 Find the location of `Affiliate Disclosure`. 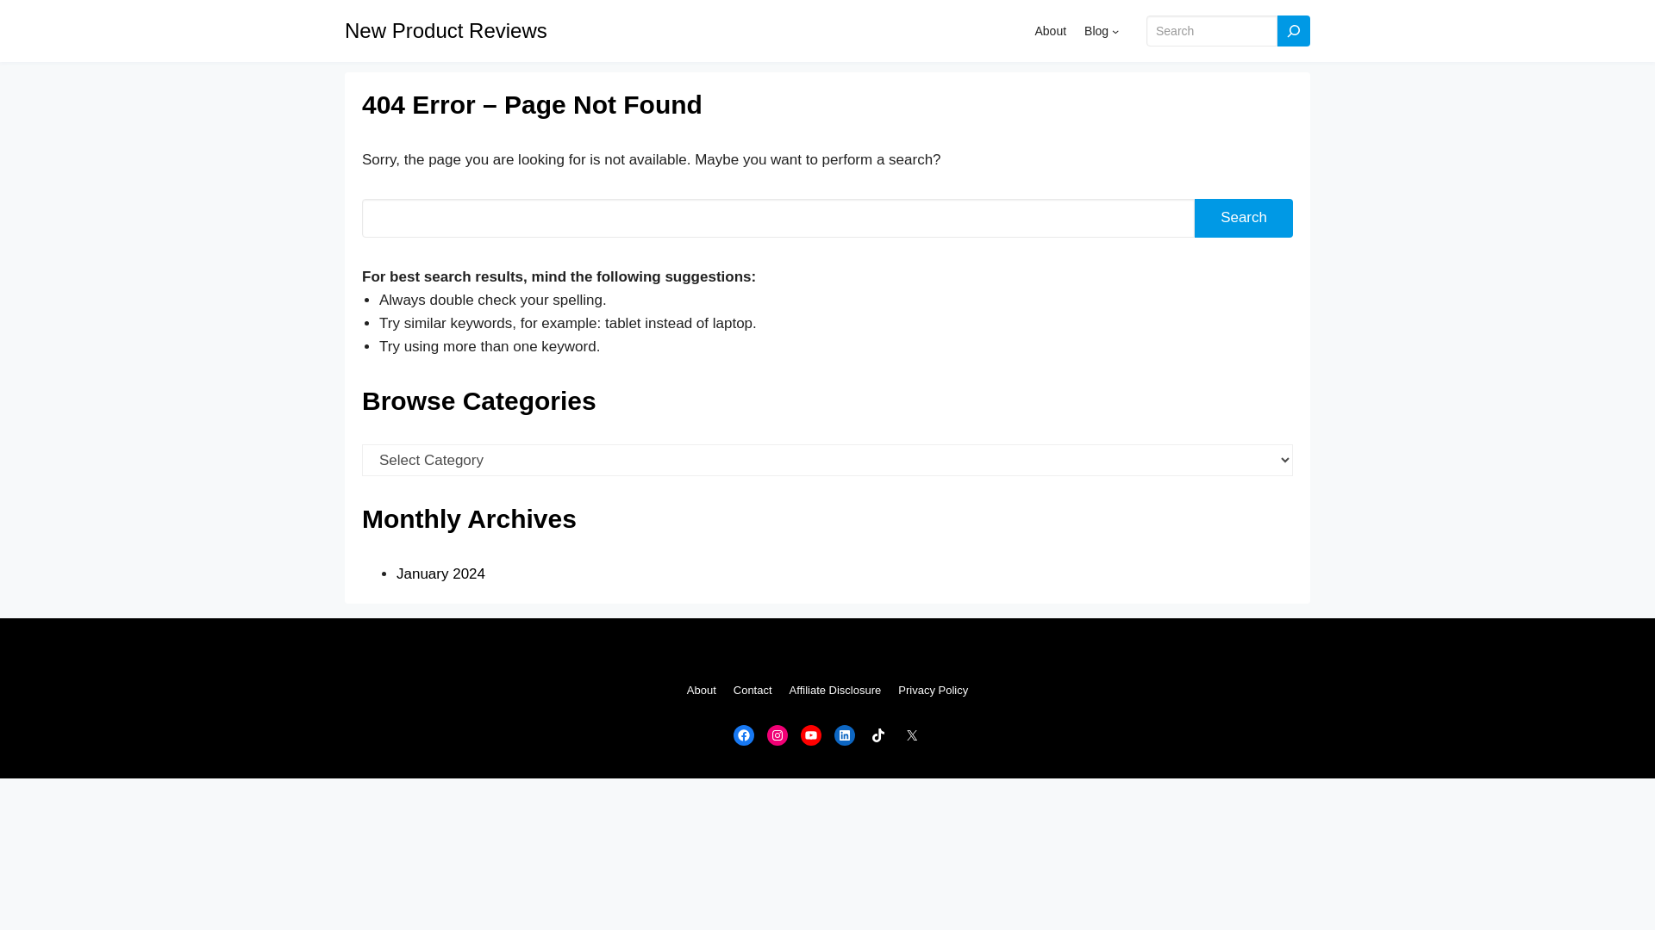

Affiliate Disclosure is located at coordinates (835, 691).